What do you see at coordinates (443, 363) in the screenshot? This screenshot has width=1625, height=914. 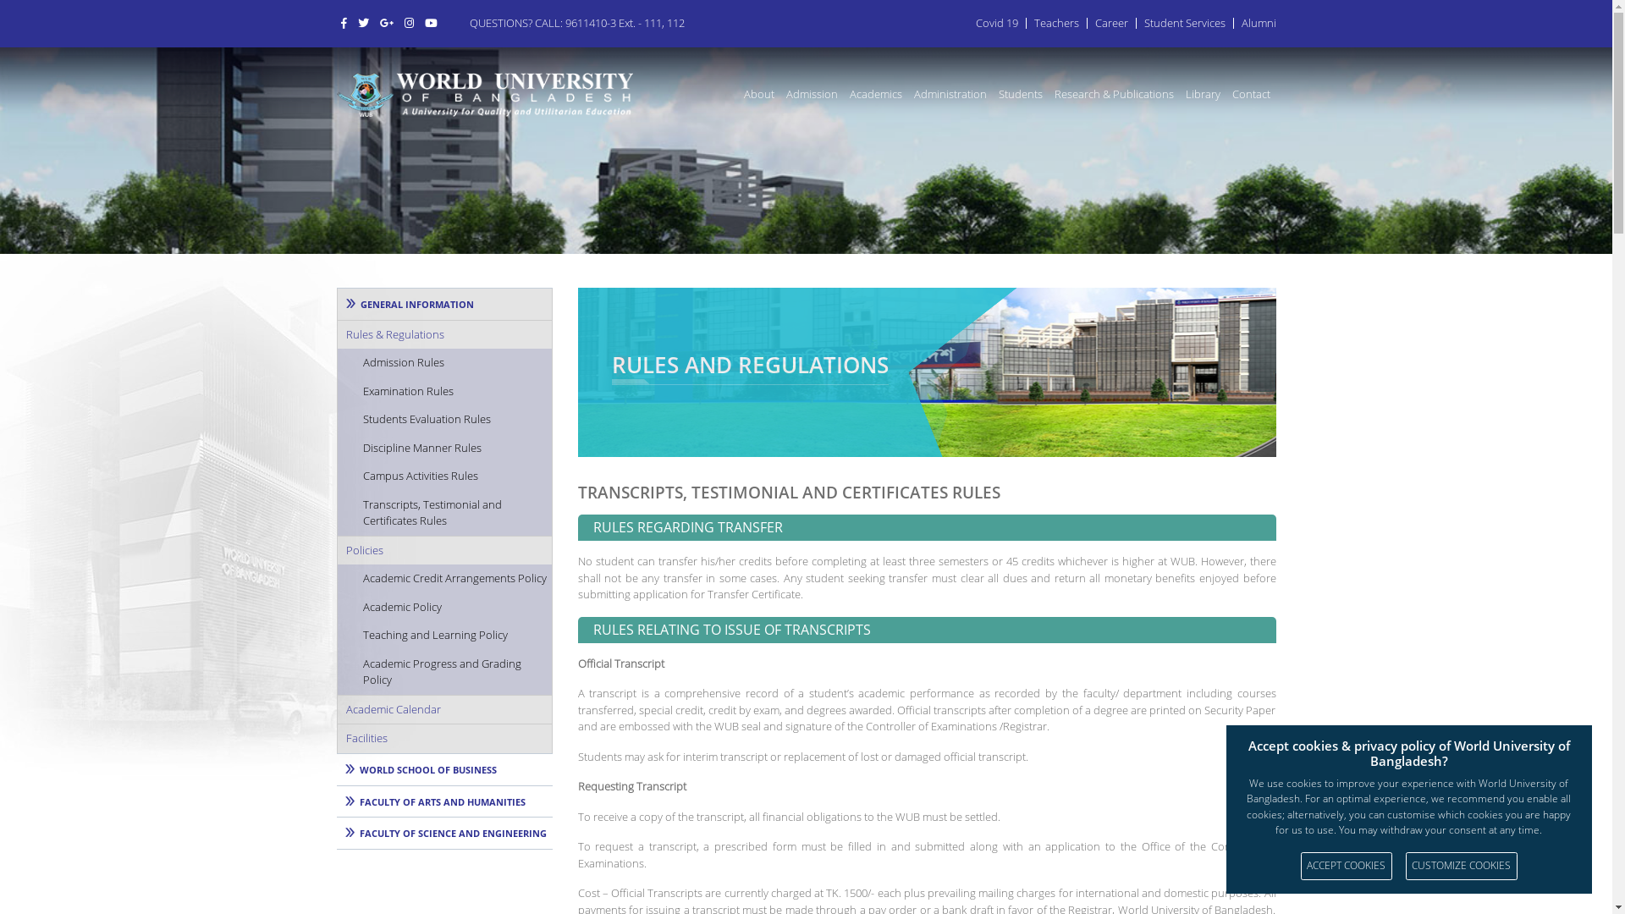 I see `Admission Rules` at bounding box center [443, 363].